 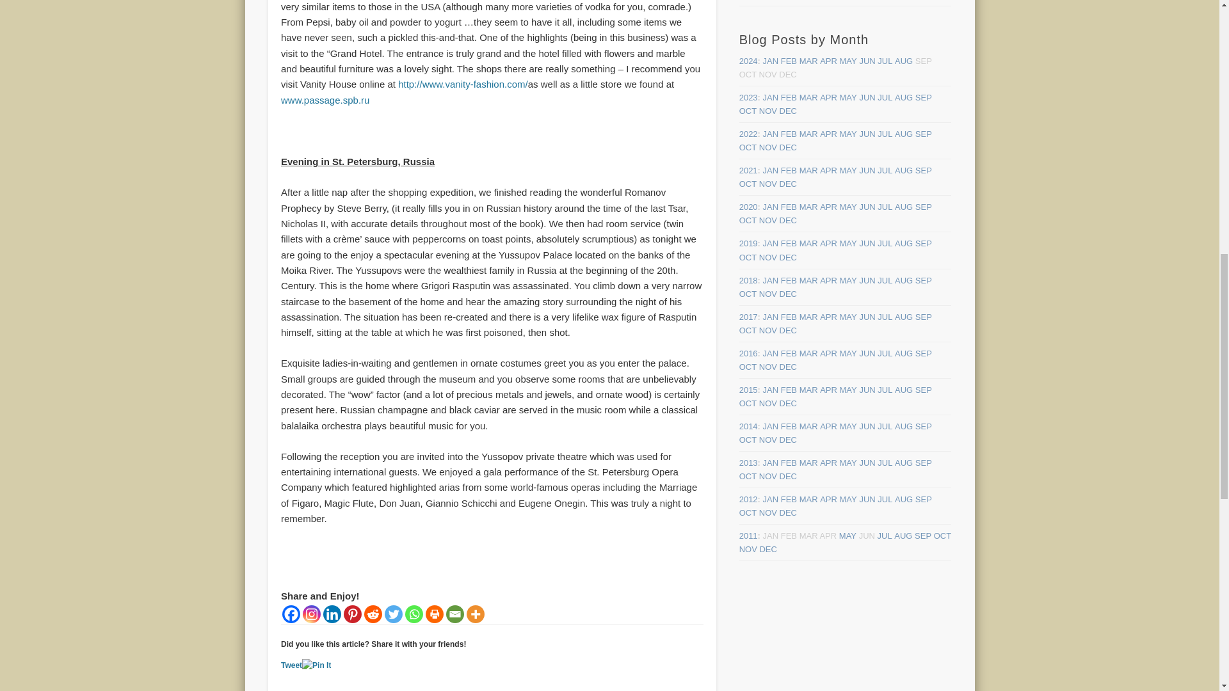 I want to click on www.passage.spb.ru, so click(x=325, y=100).